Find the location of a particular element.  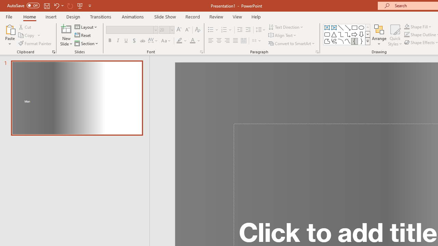

Shape Outline Blue, Accent 1 is located at coordinates (407, 35).